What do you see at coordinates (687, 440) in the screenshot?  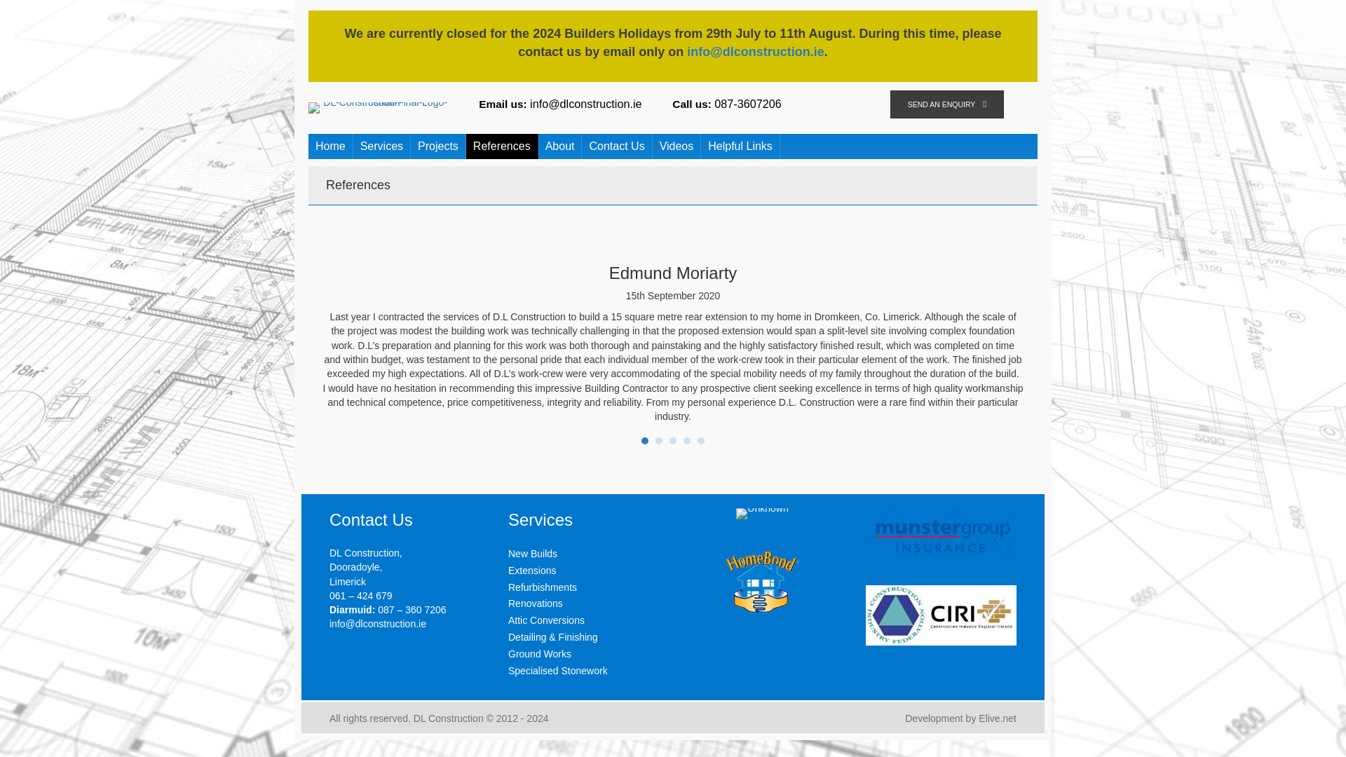 I see `4` at bounding box center [687, 440].